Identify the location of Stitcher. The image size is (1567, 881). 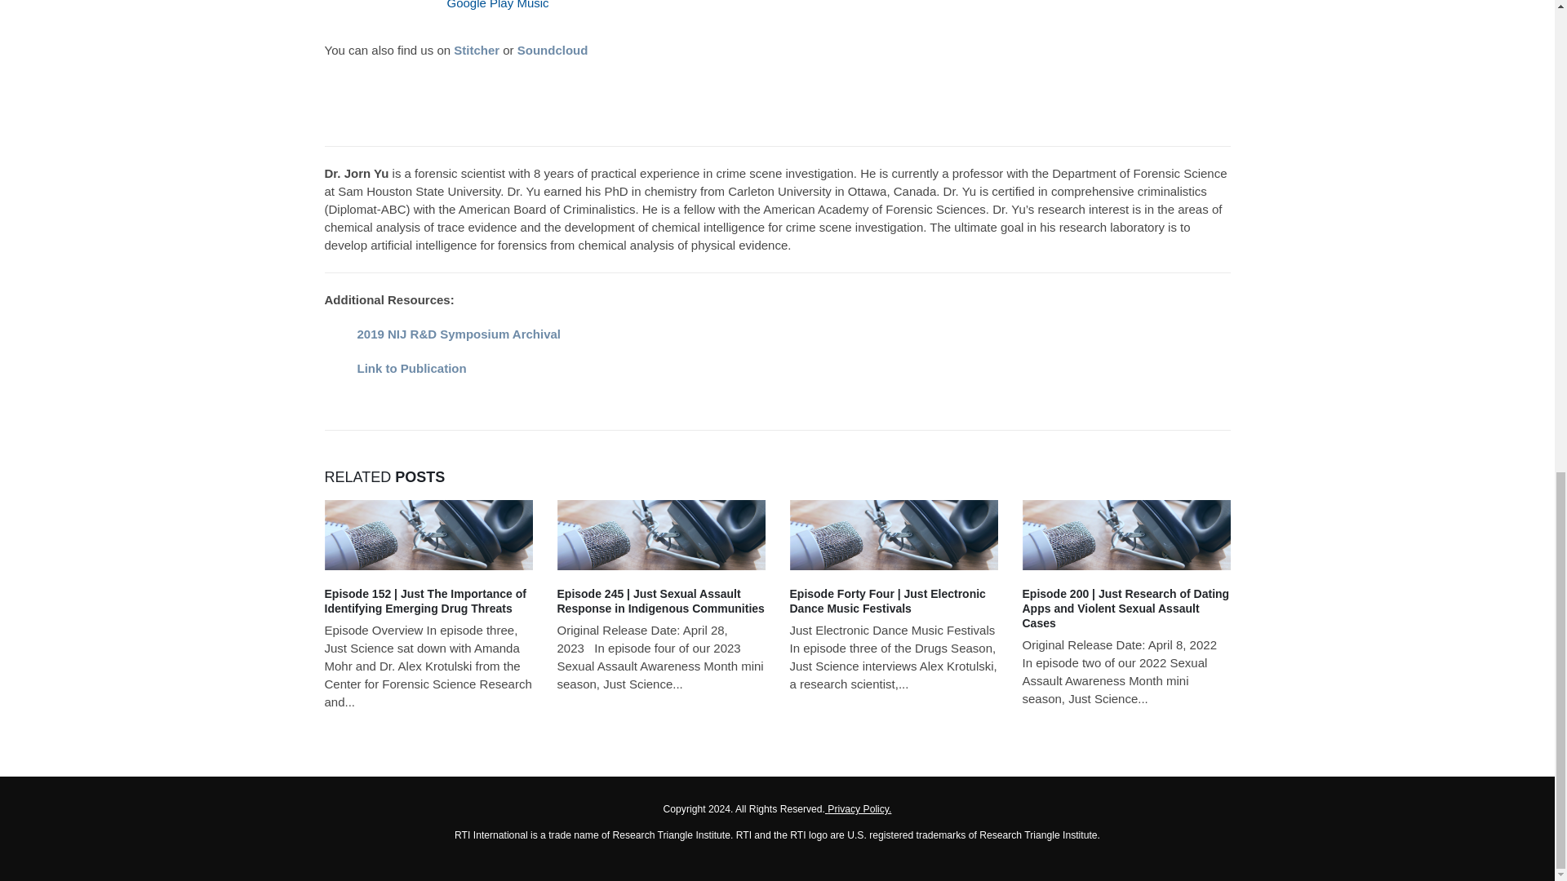
(477, 50).